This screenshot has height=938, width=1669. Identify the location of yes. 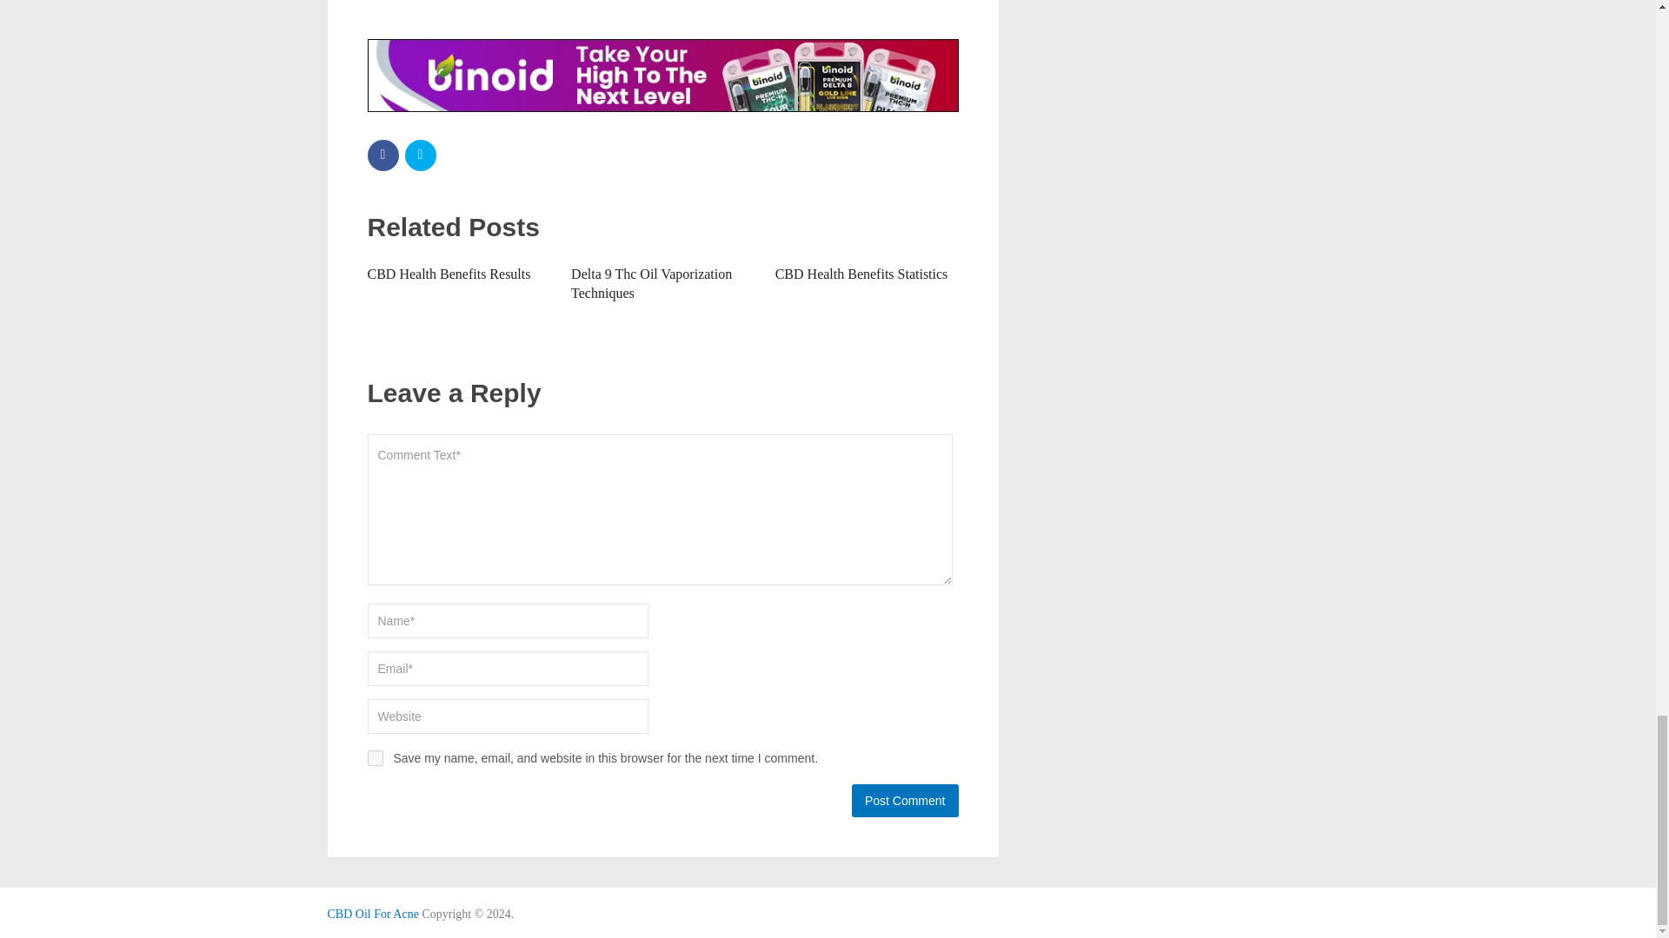
(374, 758).